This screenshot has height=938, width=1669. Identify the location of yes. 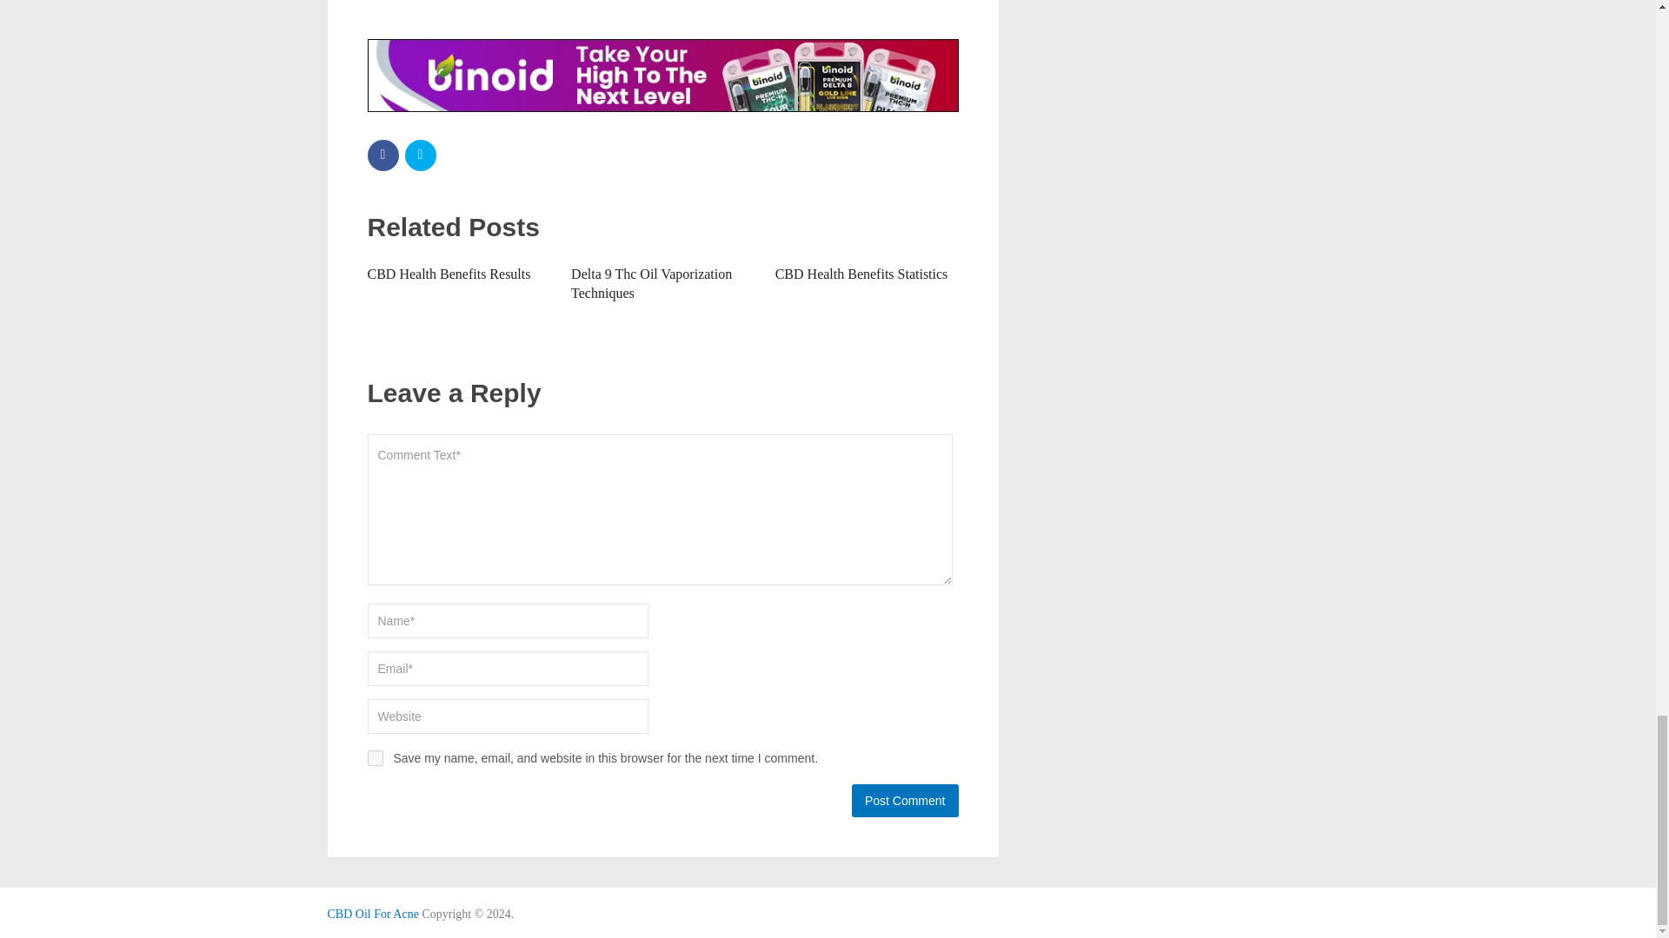
(374, 758).